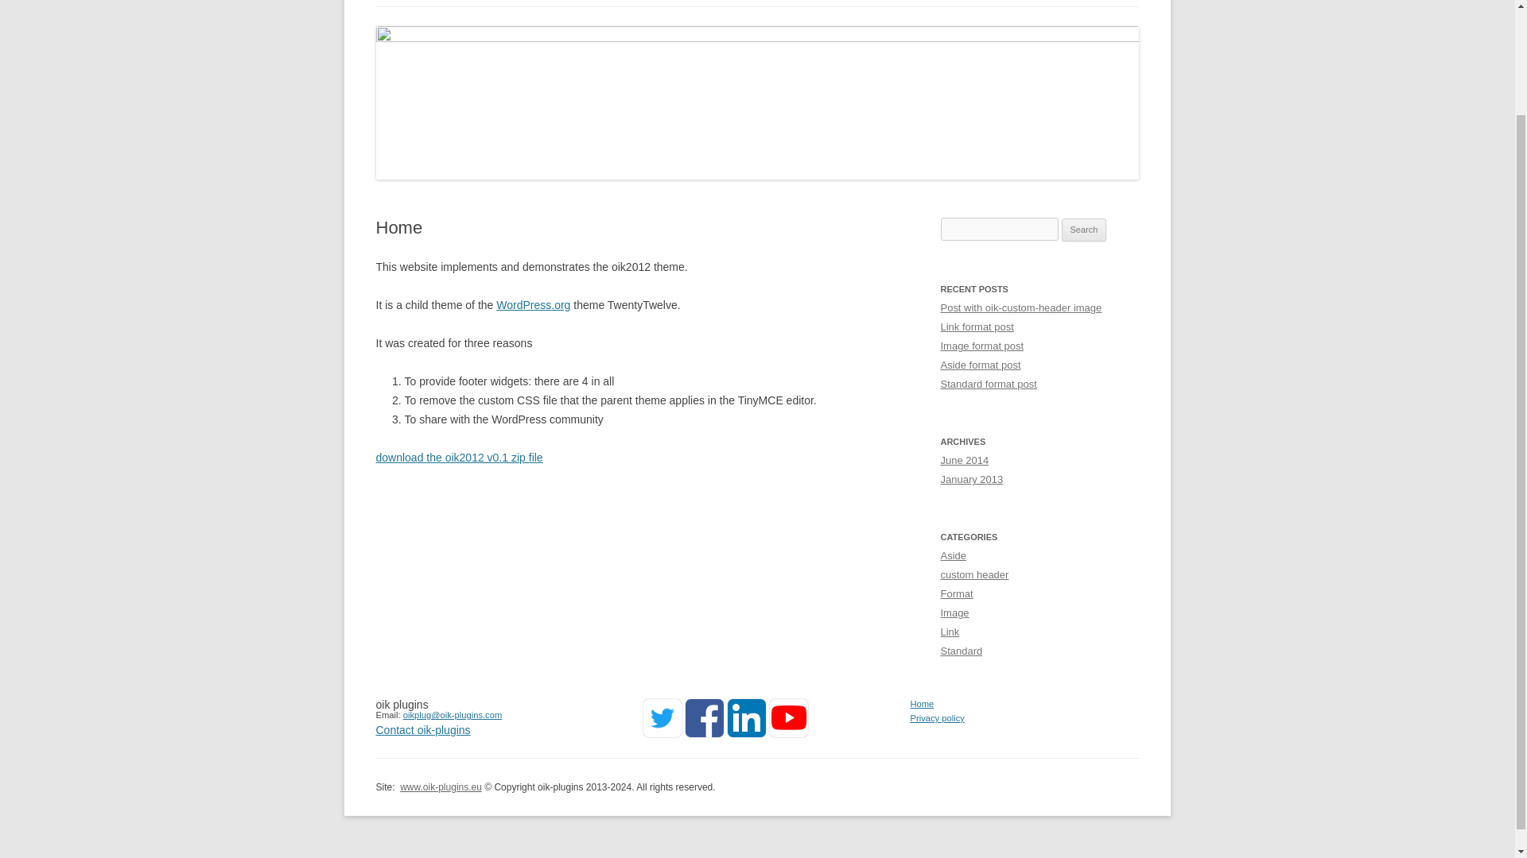 The width and height of the screenshot is (1527, 858). What do you see at coordinates (977, 327) in the screenshot?
I see `Link format post` at bounding box center [977, 327].